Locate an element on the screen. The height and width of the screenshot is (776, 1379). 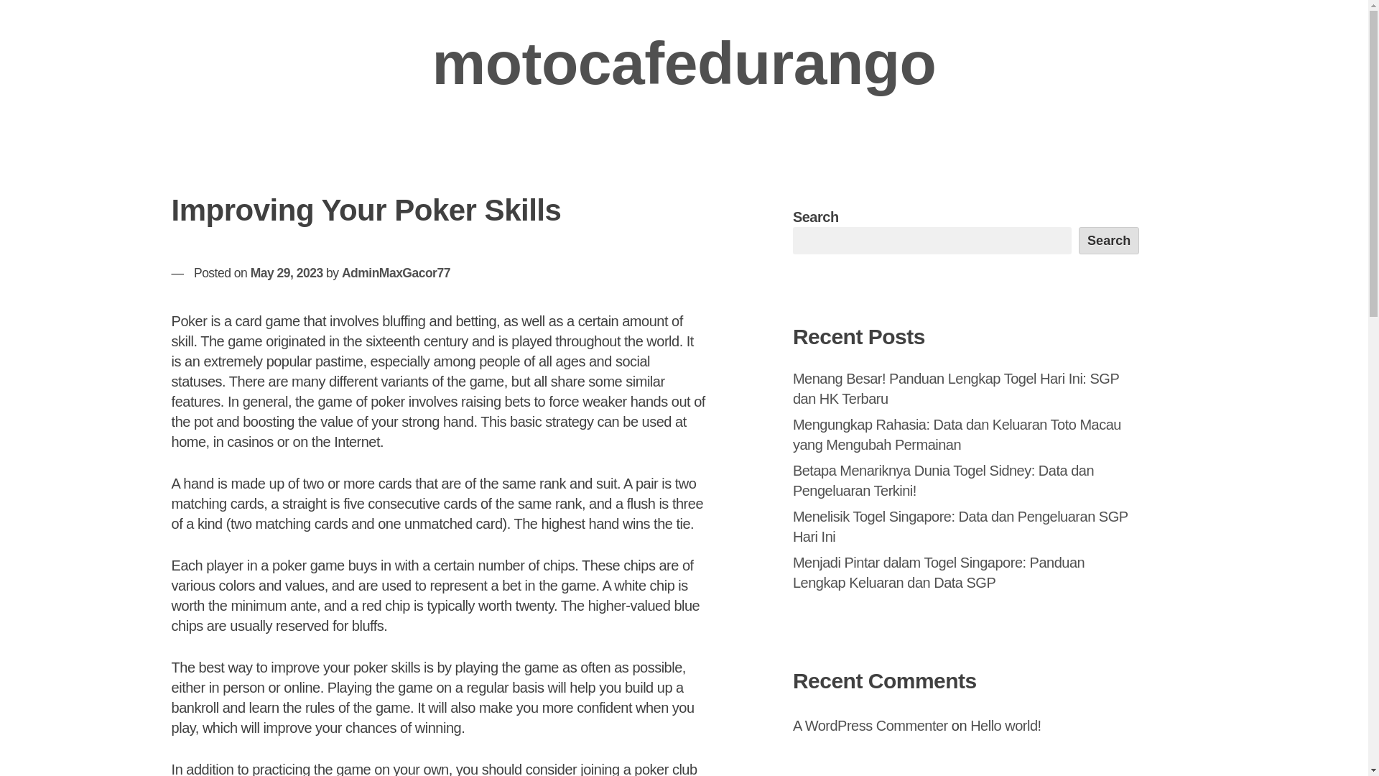
motocafedurango is located at coordinates (684, 63).